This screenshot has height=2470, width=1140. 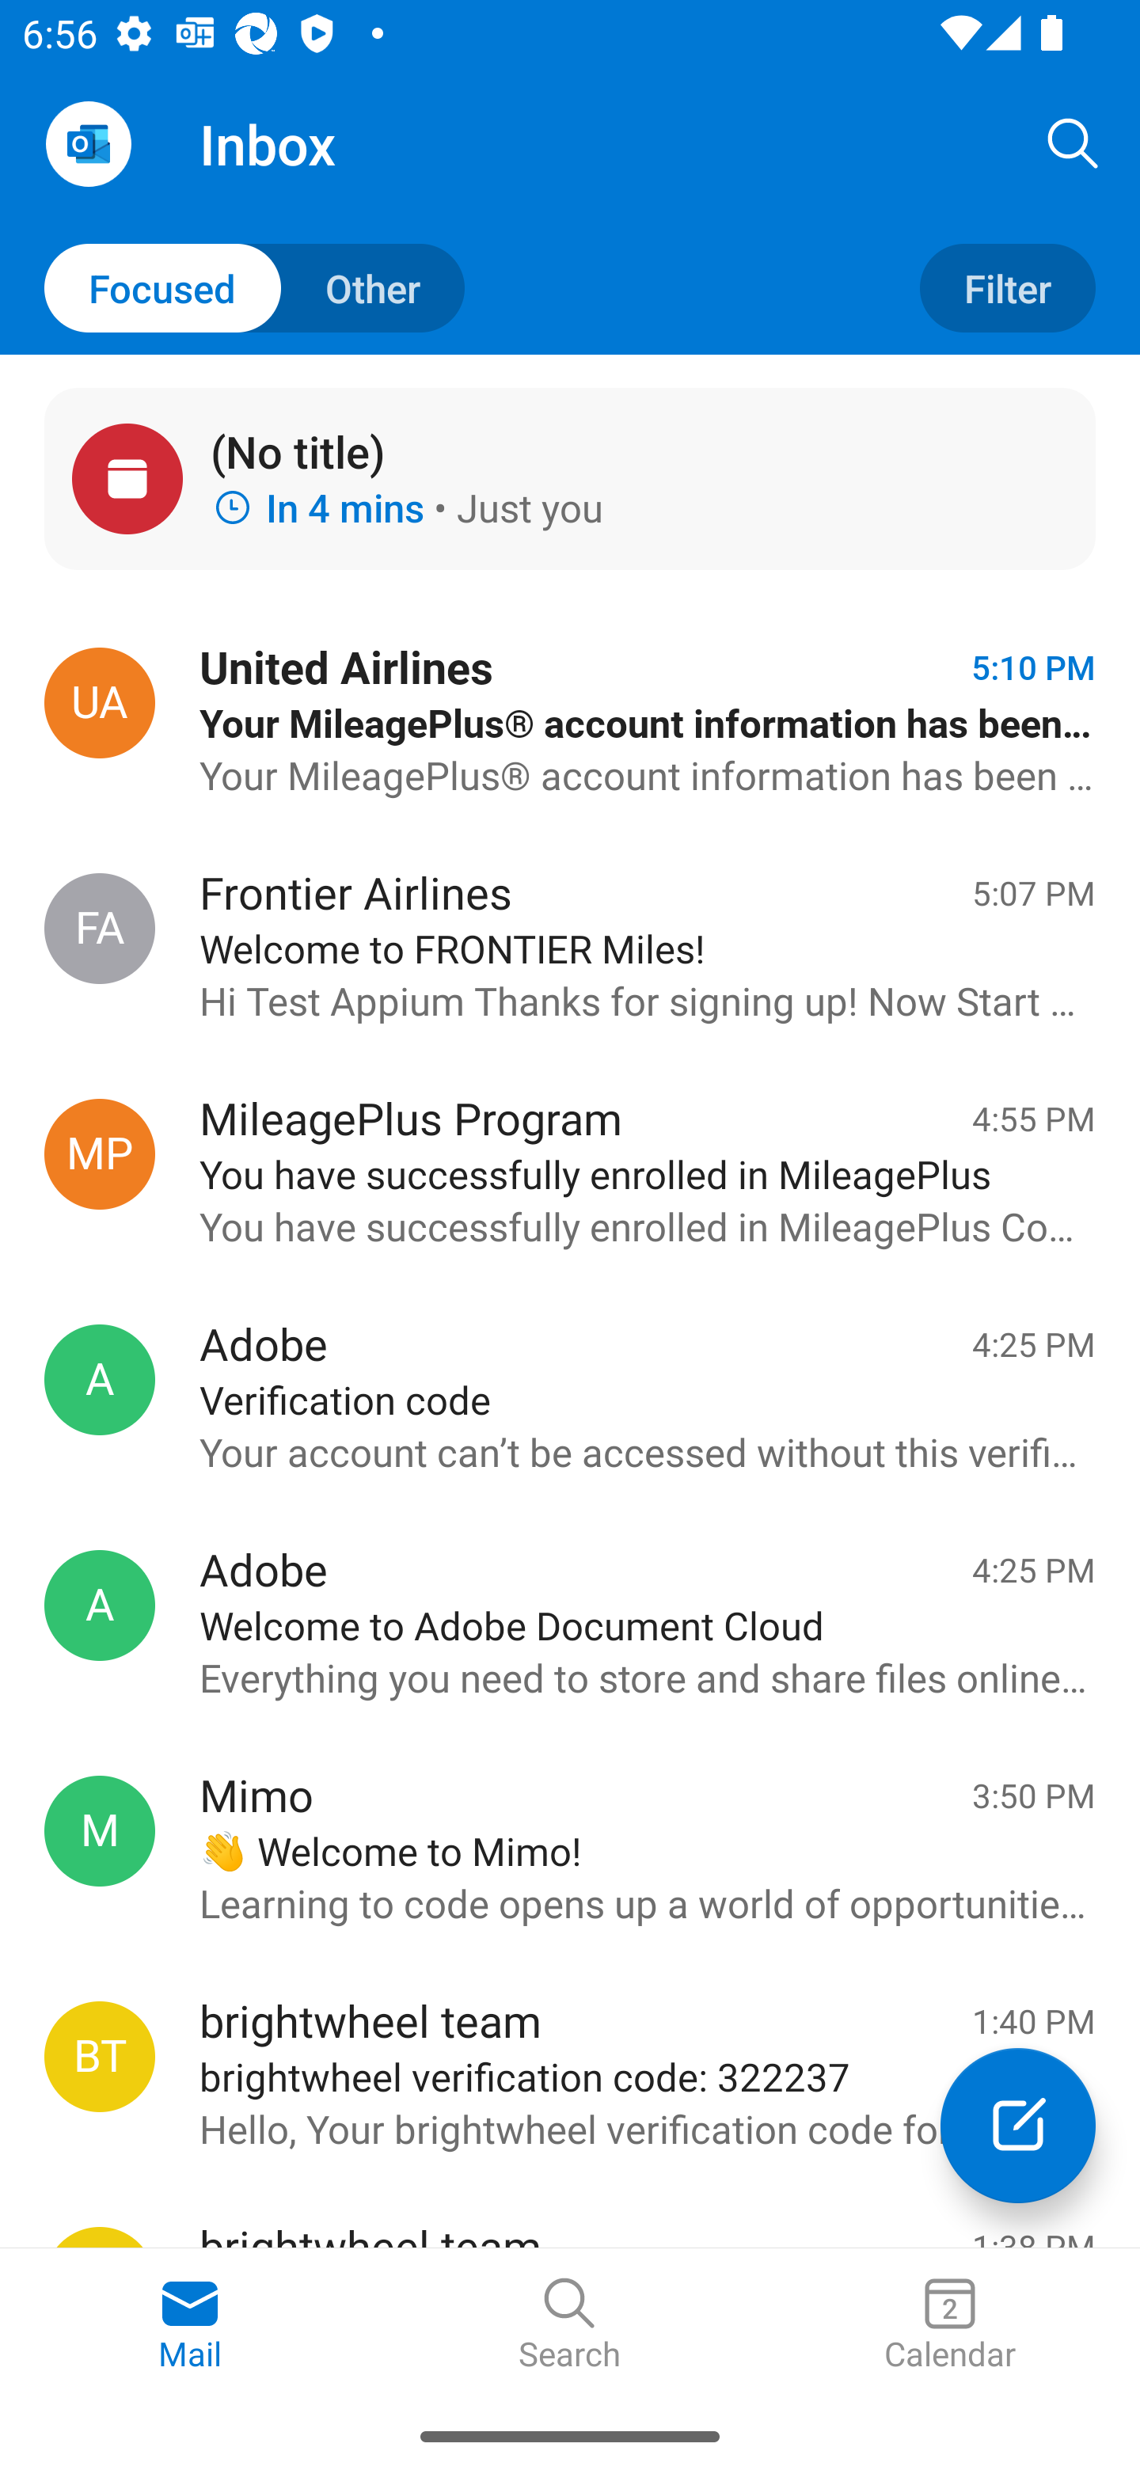 I want to click on Search, so click(x=1073, y=142).